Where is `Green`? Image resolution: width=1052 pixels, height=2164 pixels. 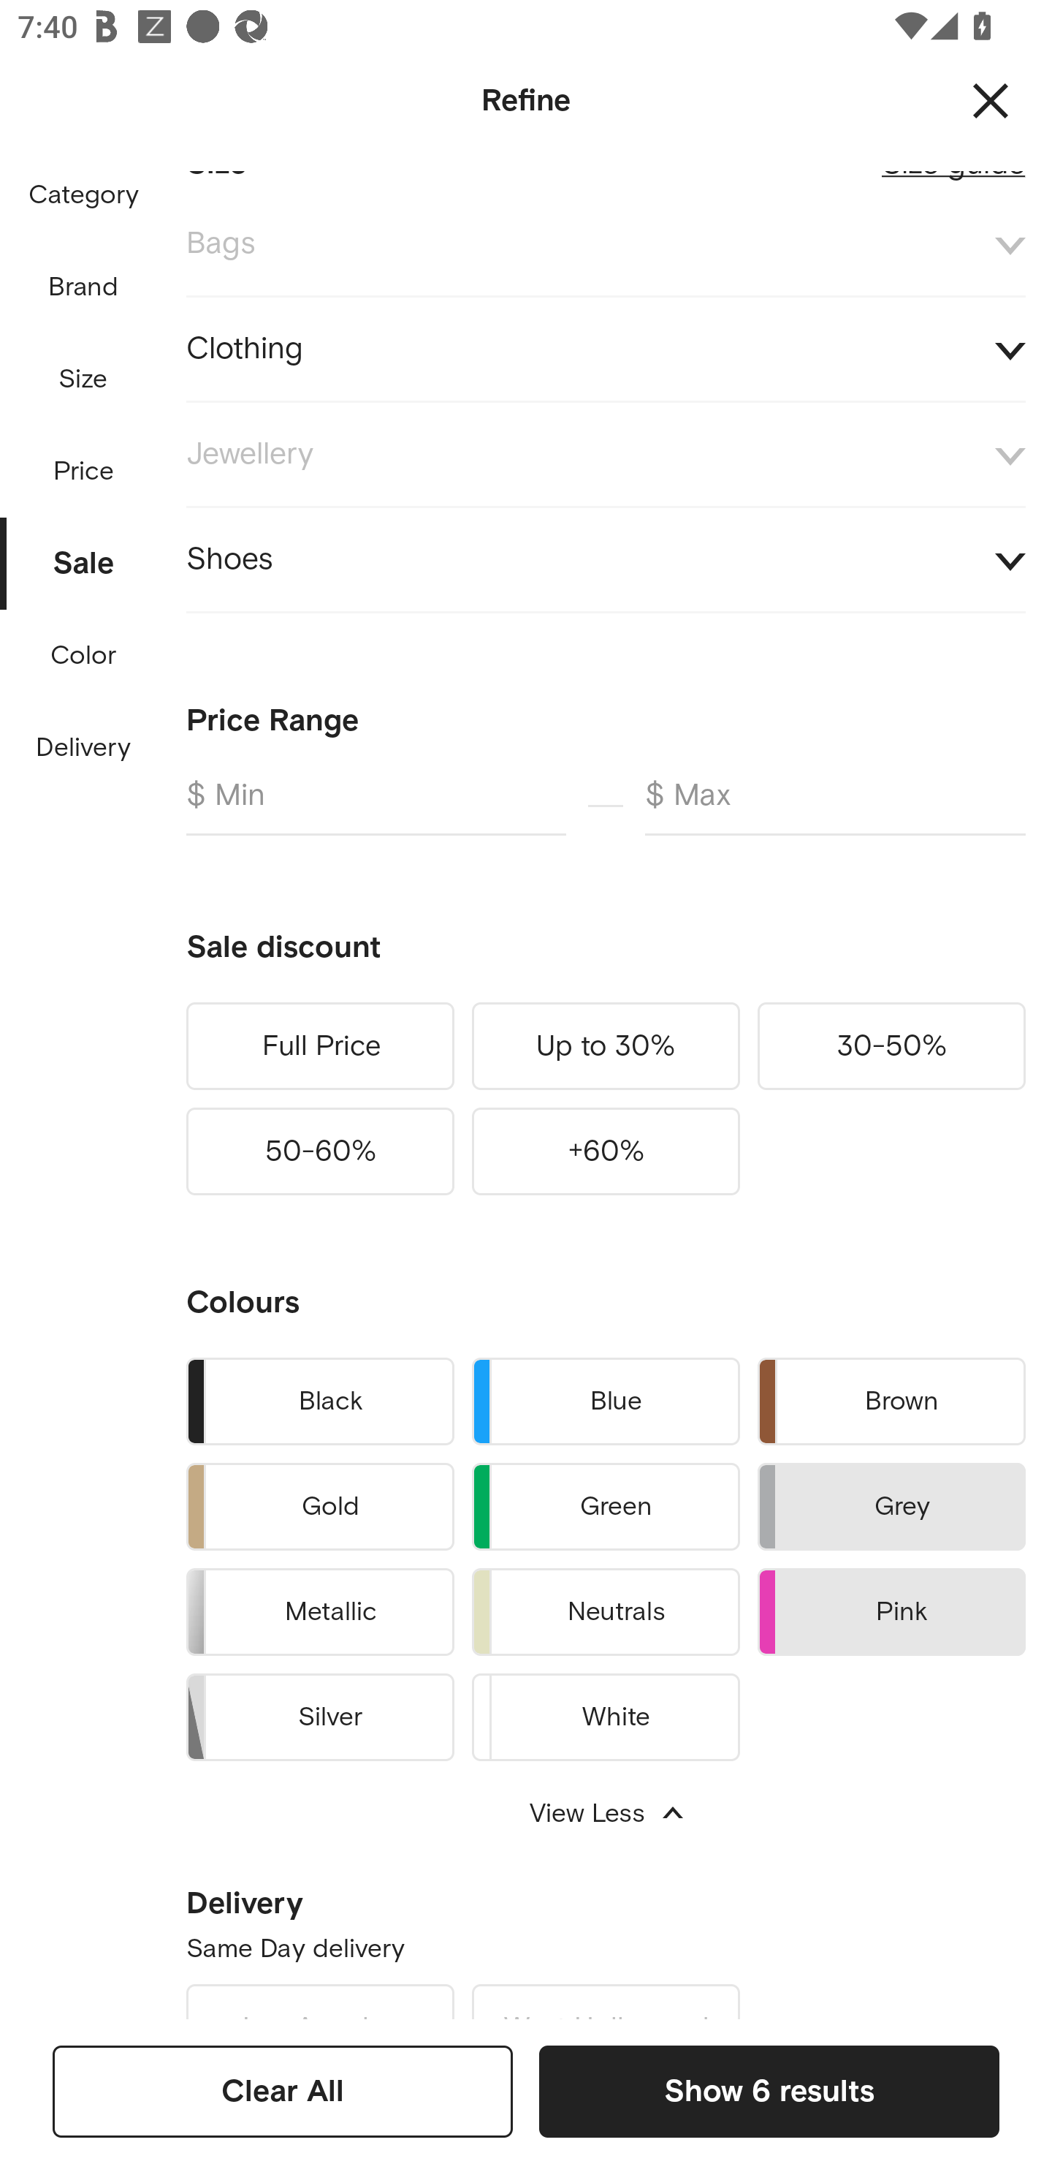
Green is located at coordinates (606, 1507).